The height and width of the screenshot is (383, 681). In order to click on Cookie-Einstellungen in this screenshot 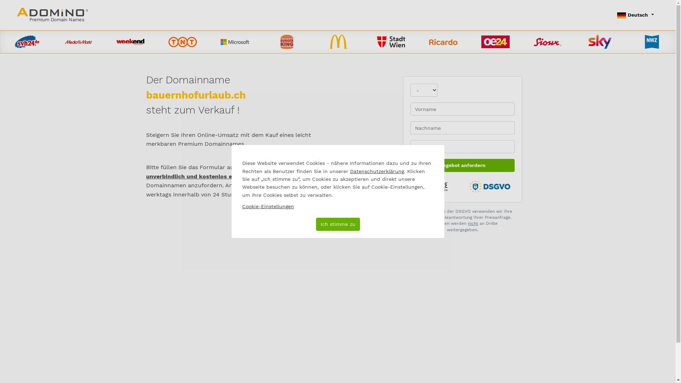, I will do `click(268, 206)`.